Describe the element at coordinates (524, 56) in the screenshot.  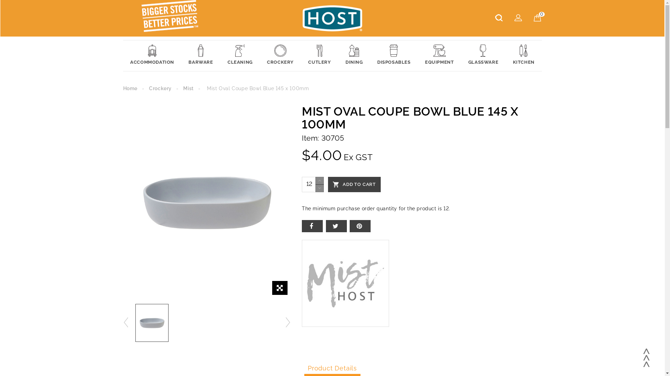
I see `KITCHEN` at that location.